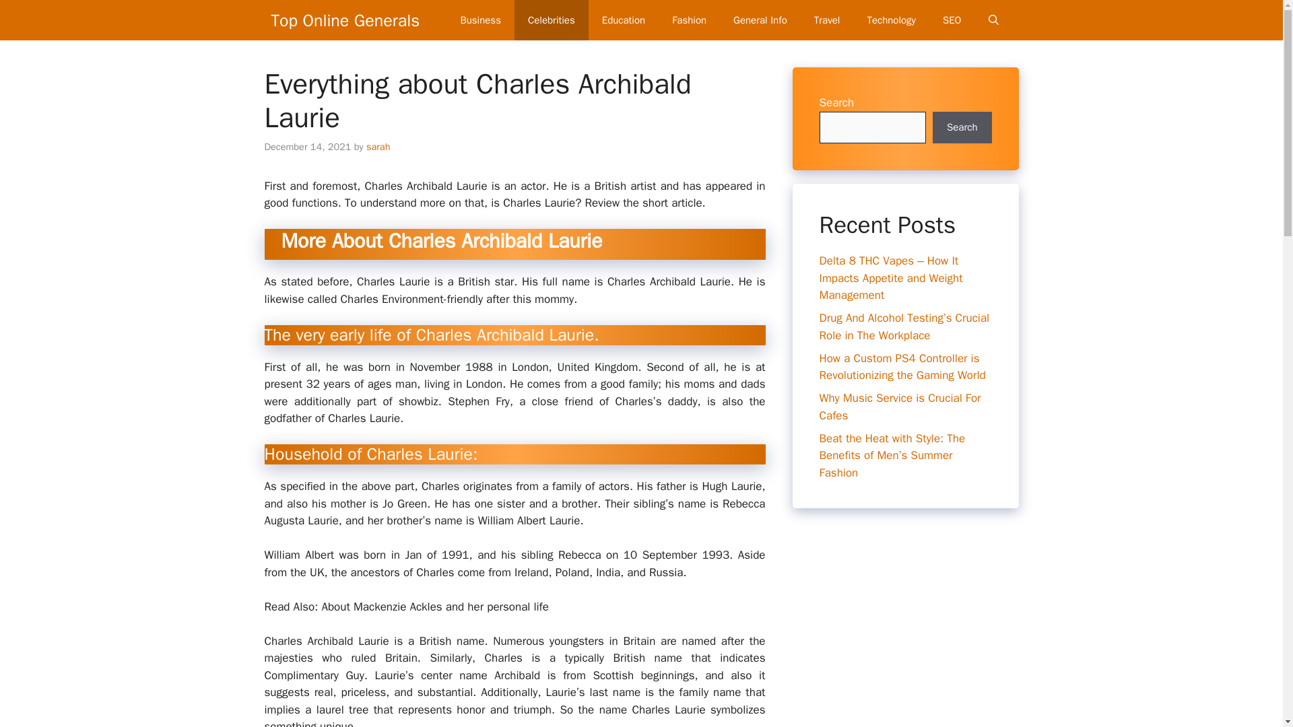  Describe the element at coordinates (480, 20) in the screenshot. I see `Business` at that location.